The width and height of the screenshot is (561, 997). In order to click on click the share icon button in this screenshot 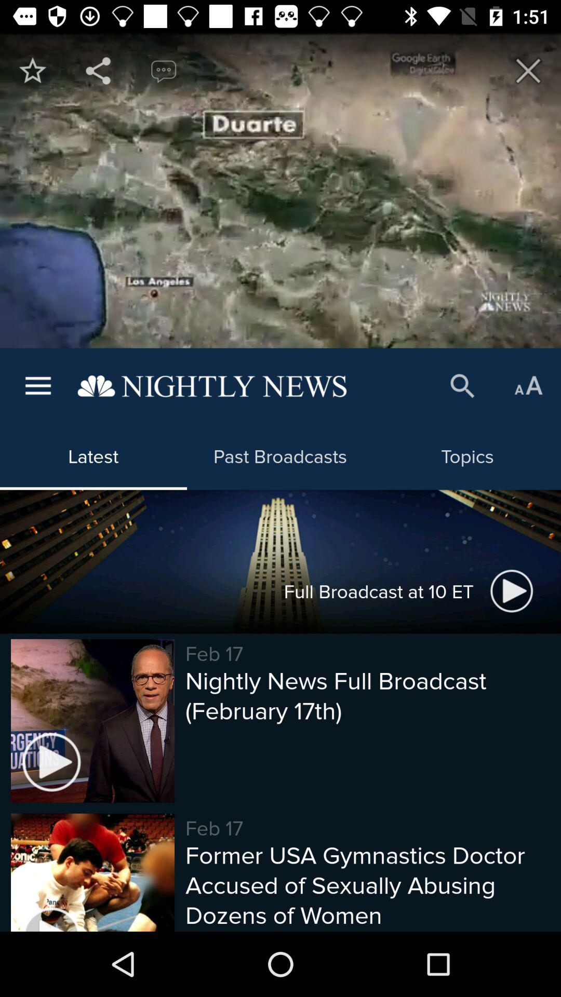, I will do `click(98, 71)`.